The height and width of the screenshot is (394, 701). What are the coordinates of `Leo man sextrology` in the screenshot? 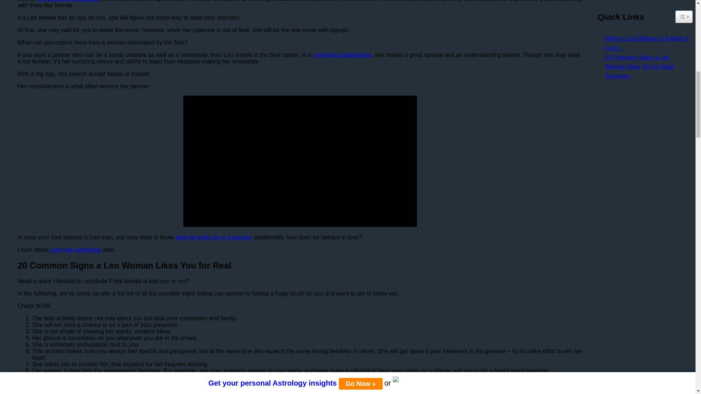 It's located at (76, 250).